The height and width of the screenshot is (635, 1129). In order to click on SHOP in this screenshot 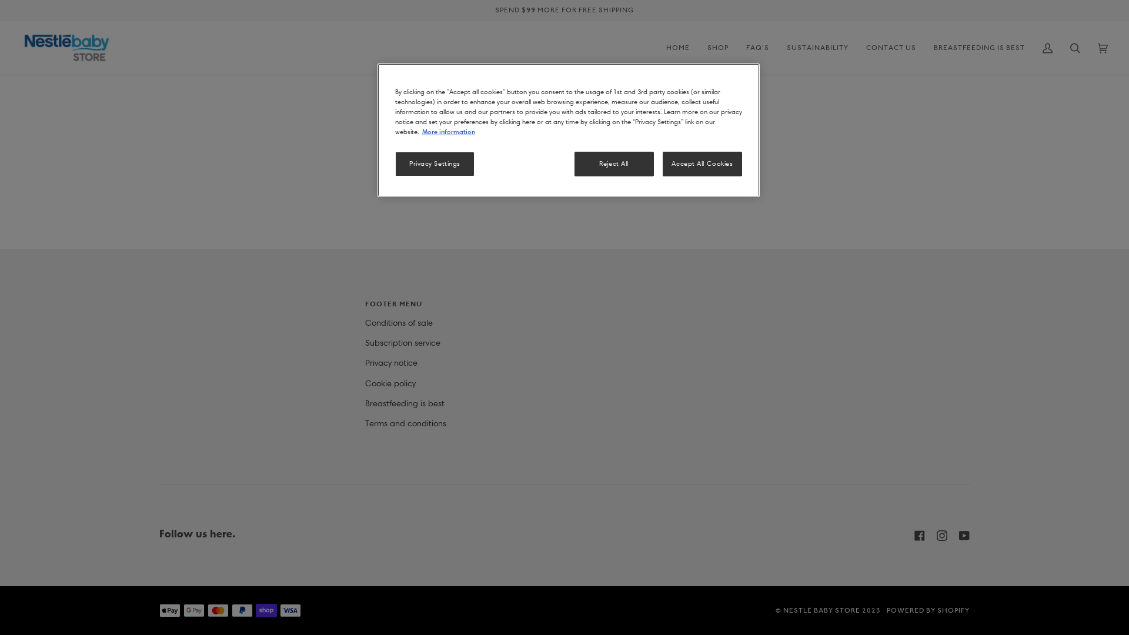, I will do `click(718, 48)`.